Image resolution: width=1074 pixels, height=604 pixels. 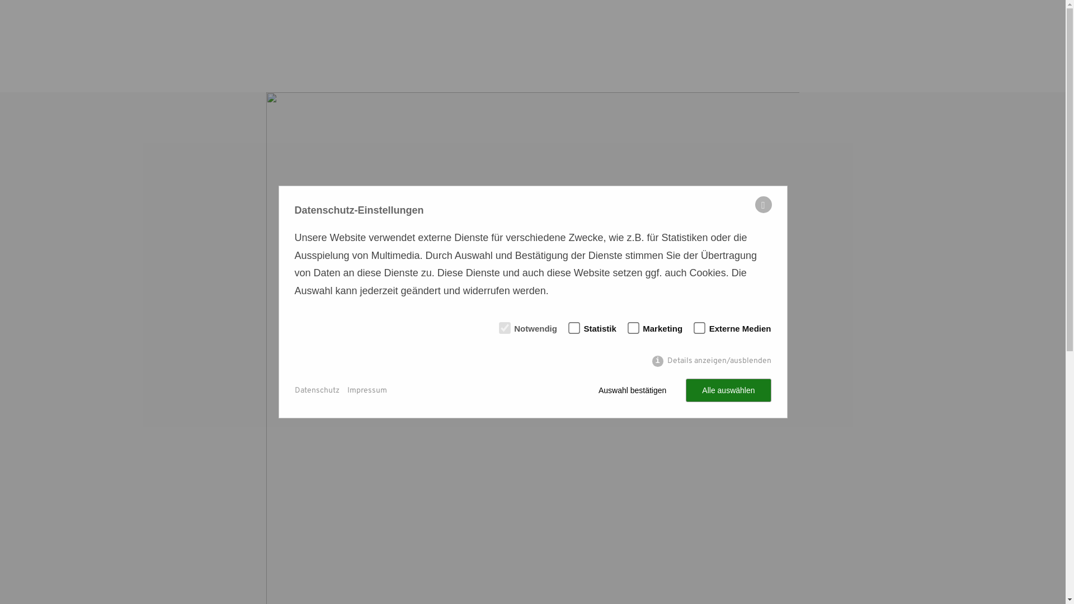 I want to click on Impressum, so click(x=367, y=390).